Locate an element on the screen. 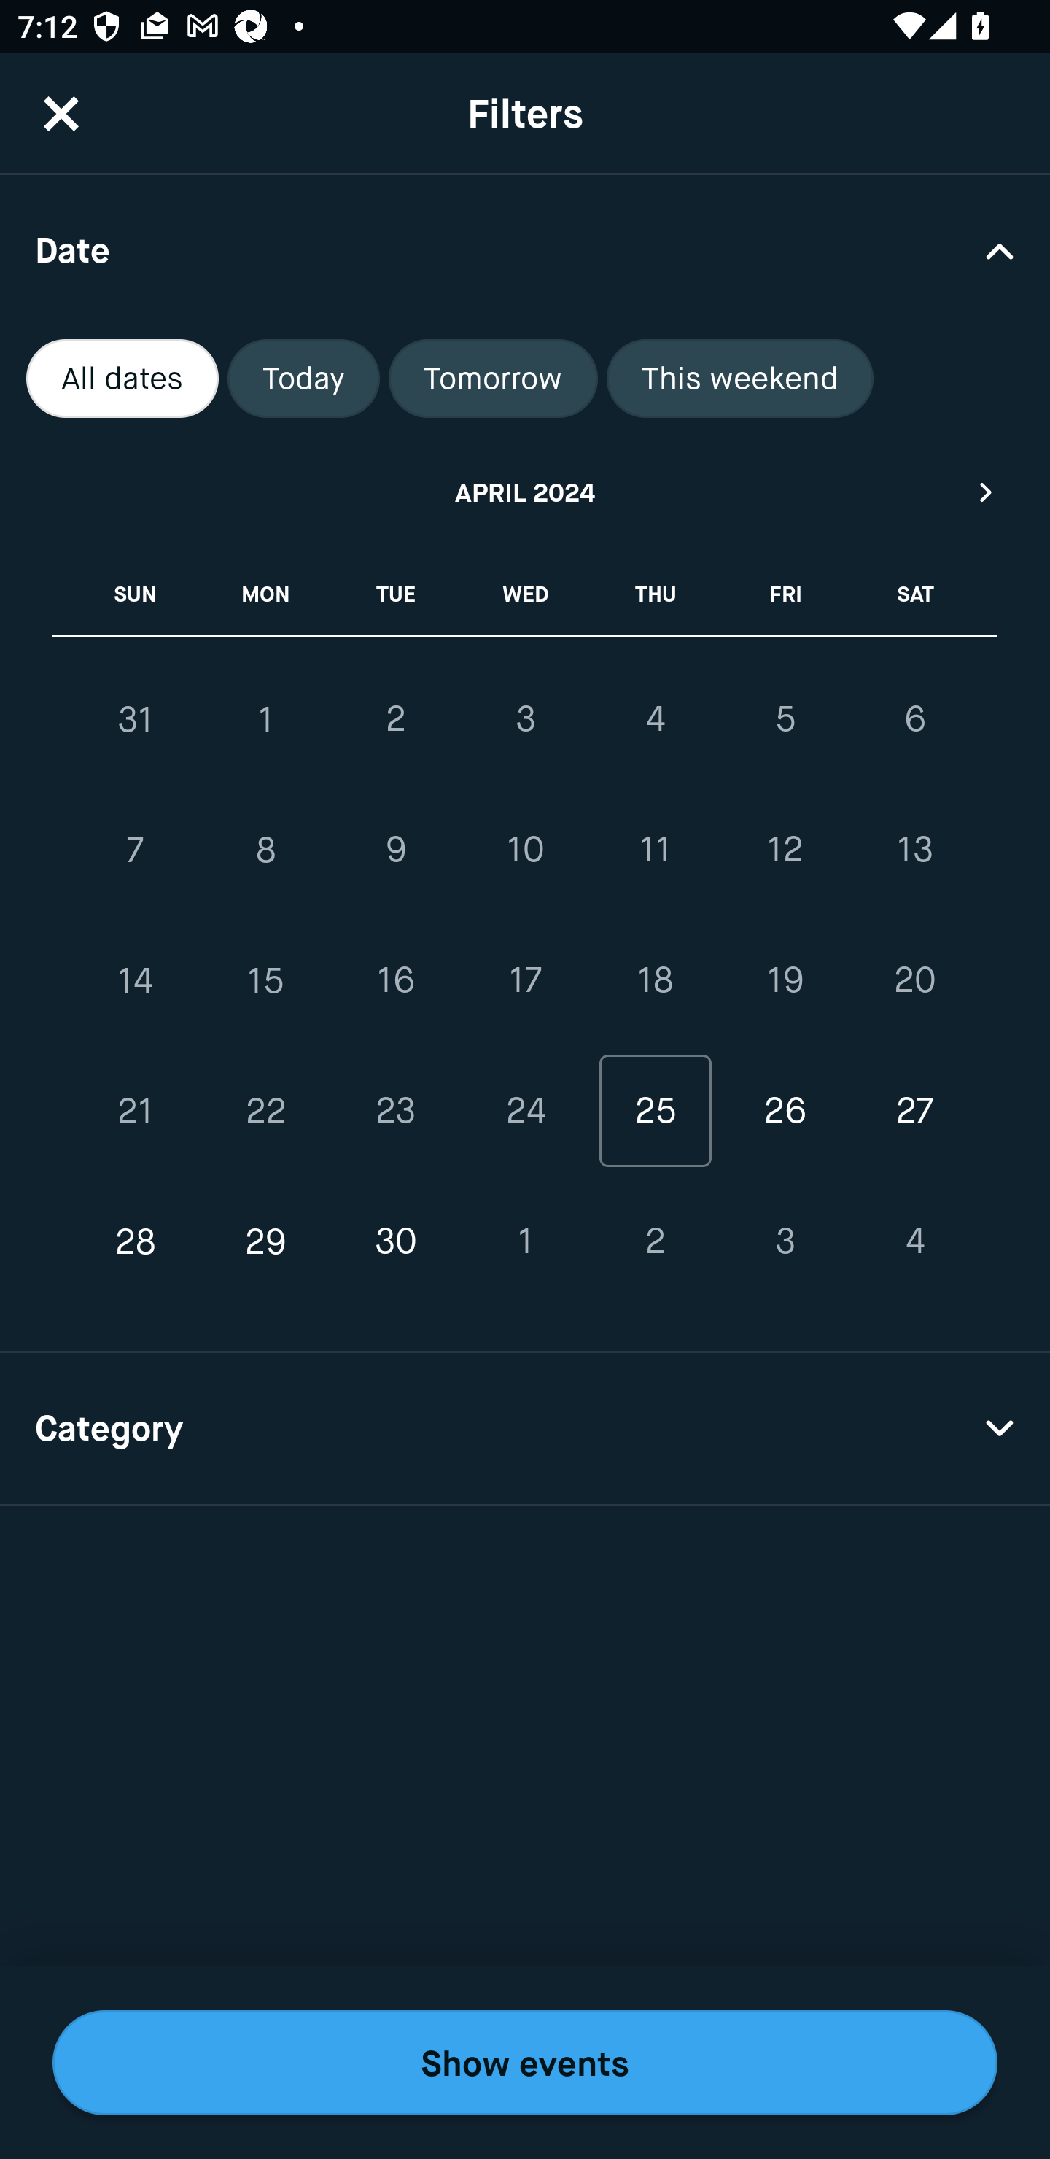  7 is located at coordinates (136, 850).